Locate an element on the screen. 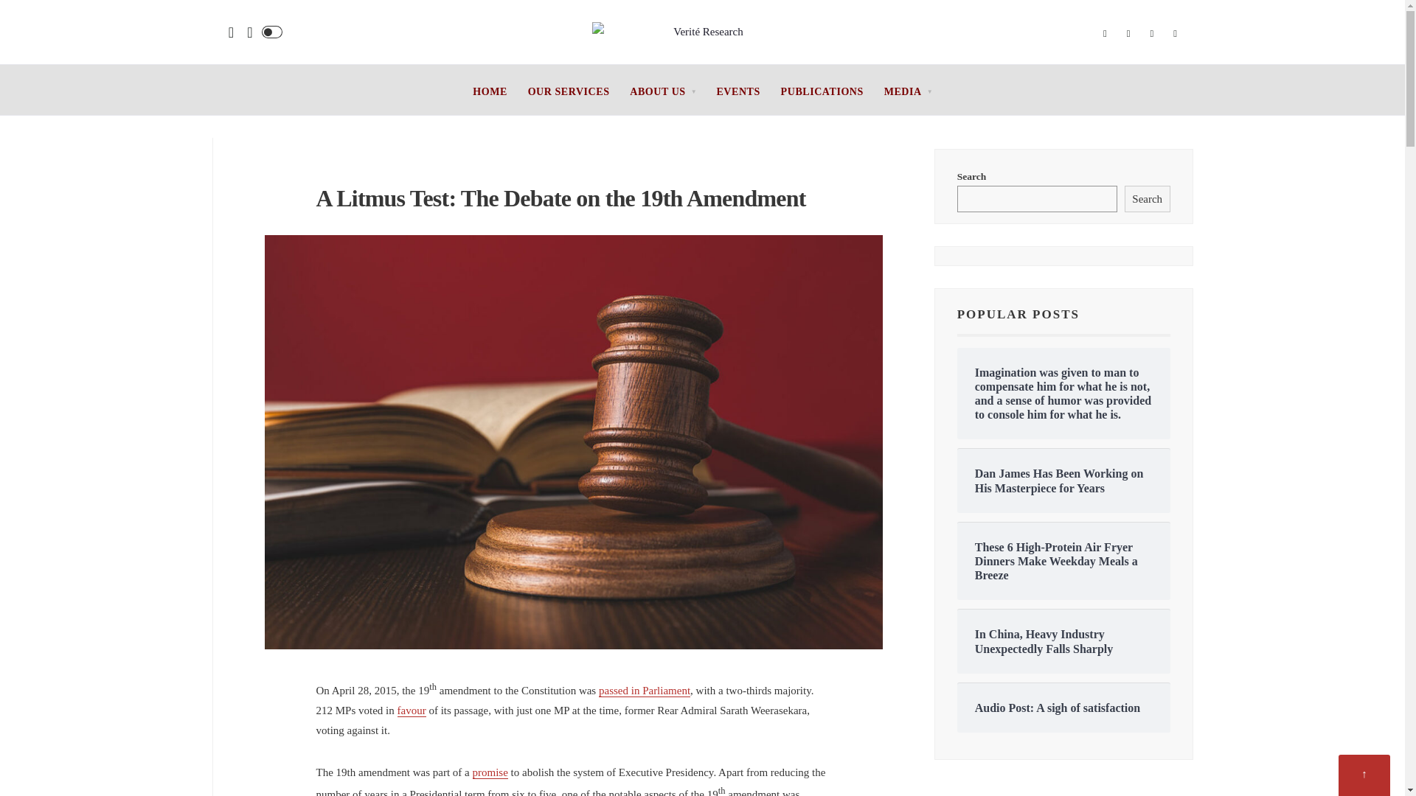  Instagram is located at coordinates (1152, 34).